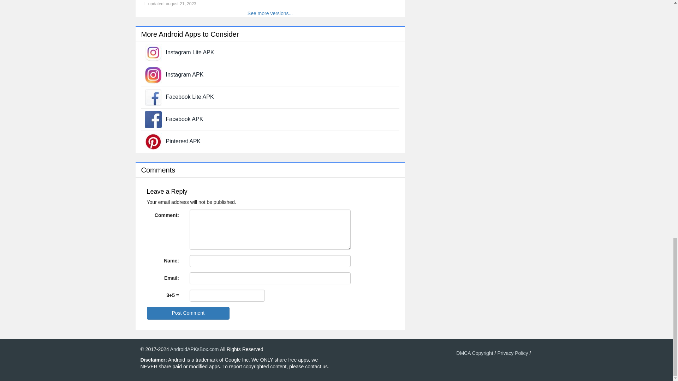 This screenshot has height=381, width=678. What do you see at coordinates (153, 75) in the screenshot?
I see `Instagram Latest Version 340.0.0.22.109 APK Download` at bounding box center [153, 75].